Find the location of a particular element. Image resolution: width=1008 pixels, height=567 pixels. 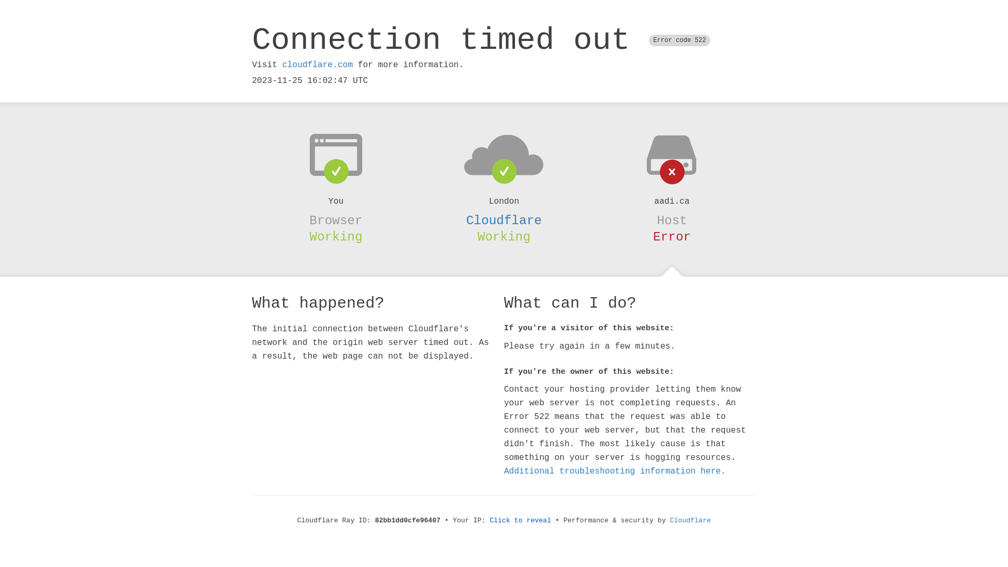

Additional troubleshooting information here. is located at coordinates (615, 471).